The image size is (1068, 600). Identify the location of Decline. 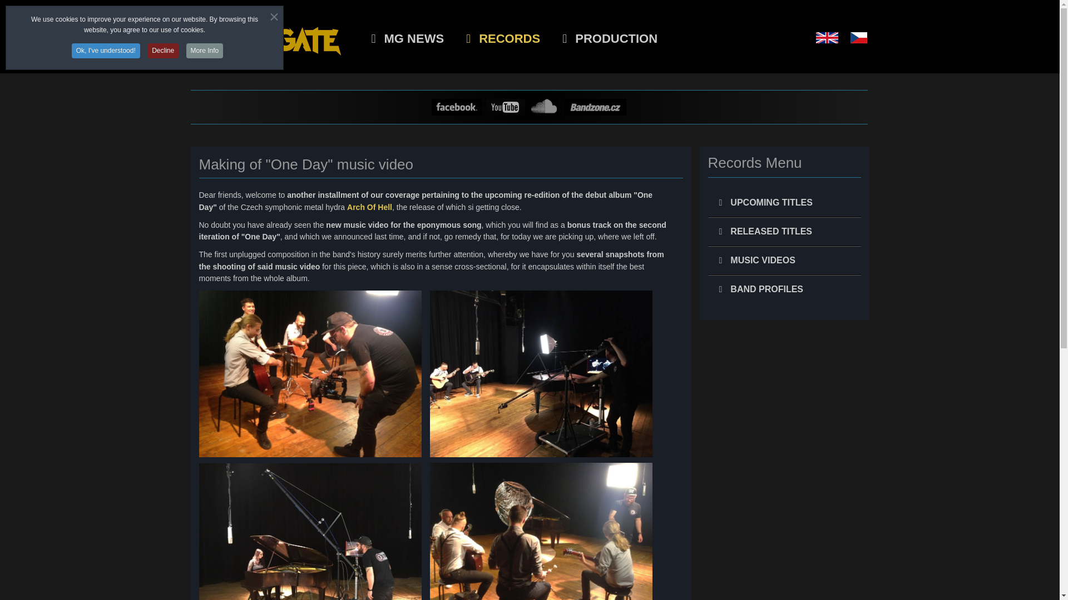
(162, 50).